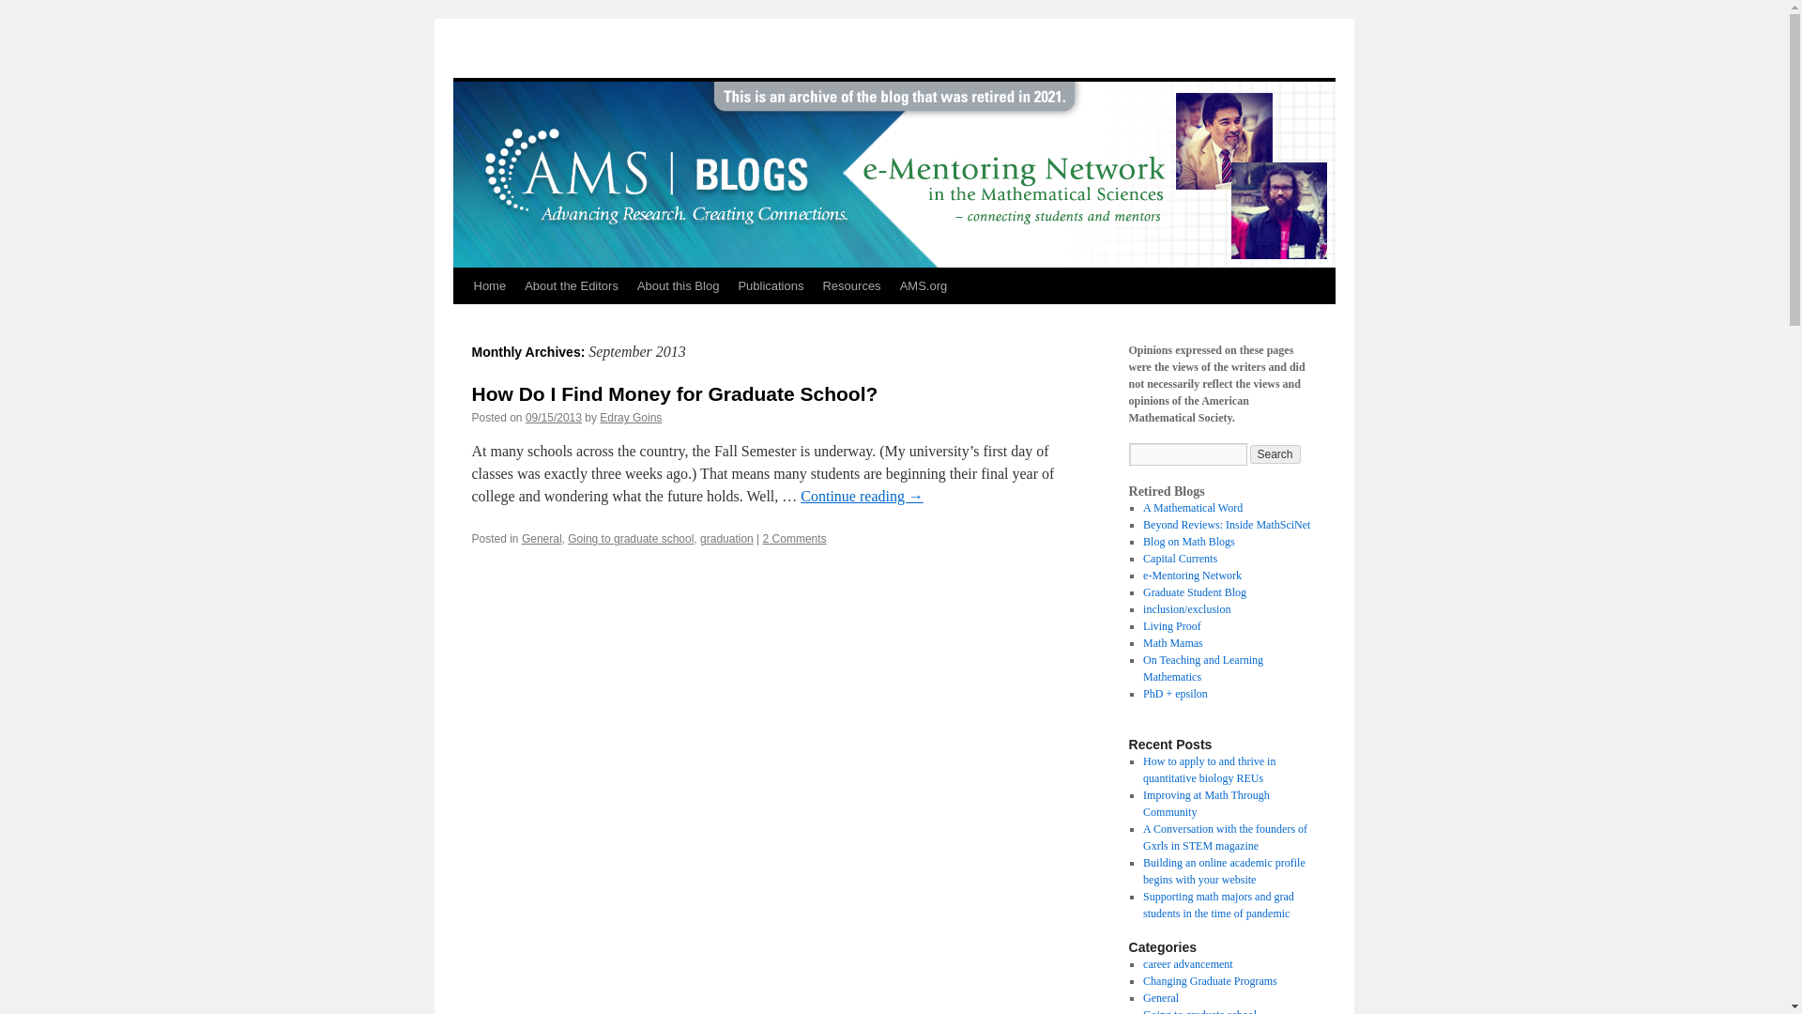  Describe the element at coordinates (850, 286) in the screenshot. I see `Resources` at that location.